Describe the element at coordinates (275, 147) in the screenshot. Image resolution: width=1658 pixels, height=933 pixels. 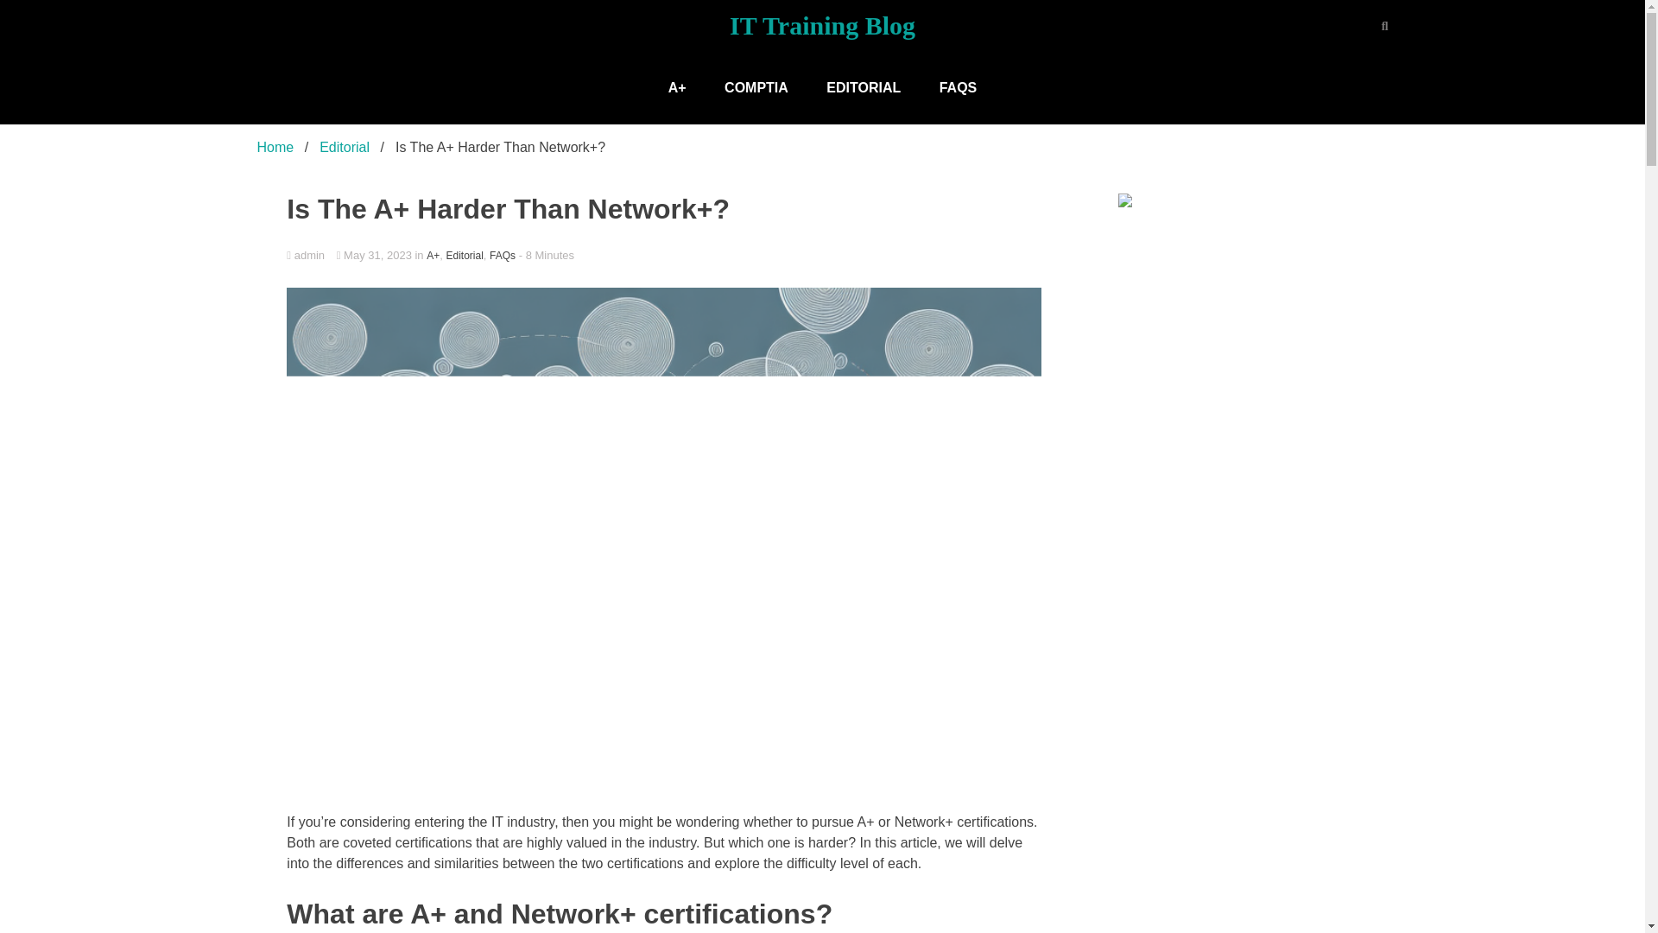
I see `Home` at that location.